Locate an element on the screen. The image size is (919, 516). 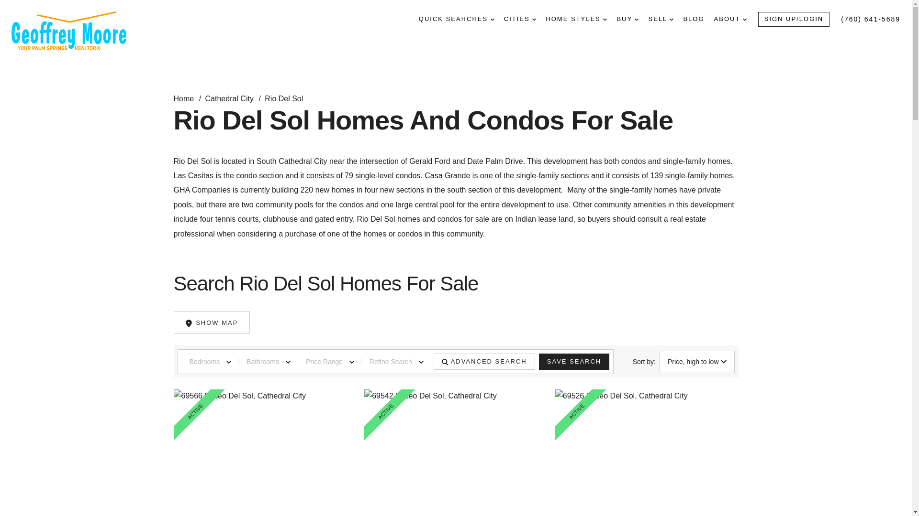
DROPDOWN ARROW is located at coordinates (605, 19).